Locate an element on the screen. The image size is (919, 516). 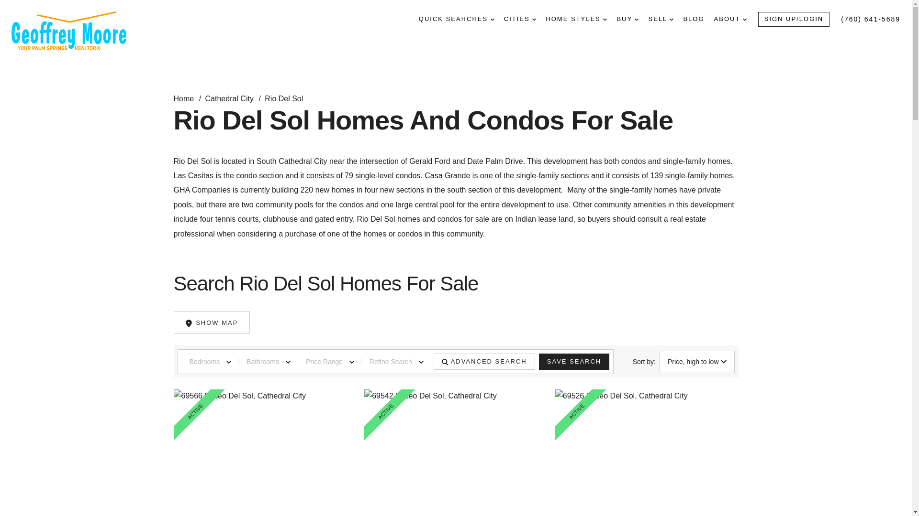
DROPDOWN ARROW is located at coordinates (605, 19).